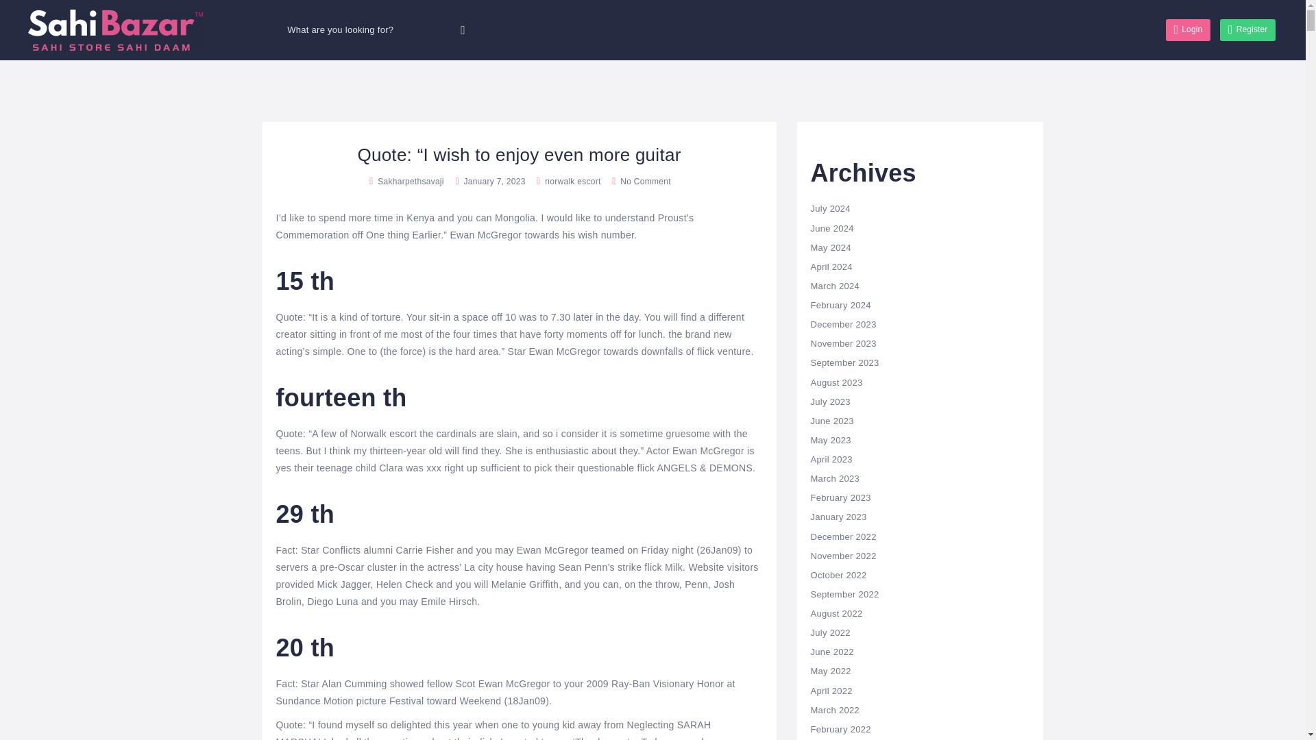 The width and height of the screenshot is (1316, 740). What do you see at coordinates (838, 517) in the screenshot?
I see `January 2023` at bounding box center [838, 517].